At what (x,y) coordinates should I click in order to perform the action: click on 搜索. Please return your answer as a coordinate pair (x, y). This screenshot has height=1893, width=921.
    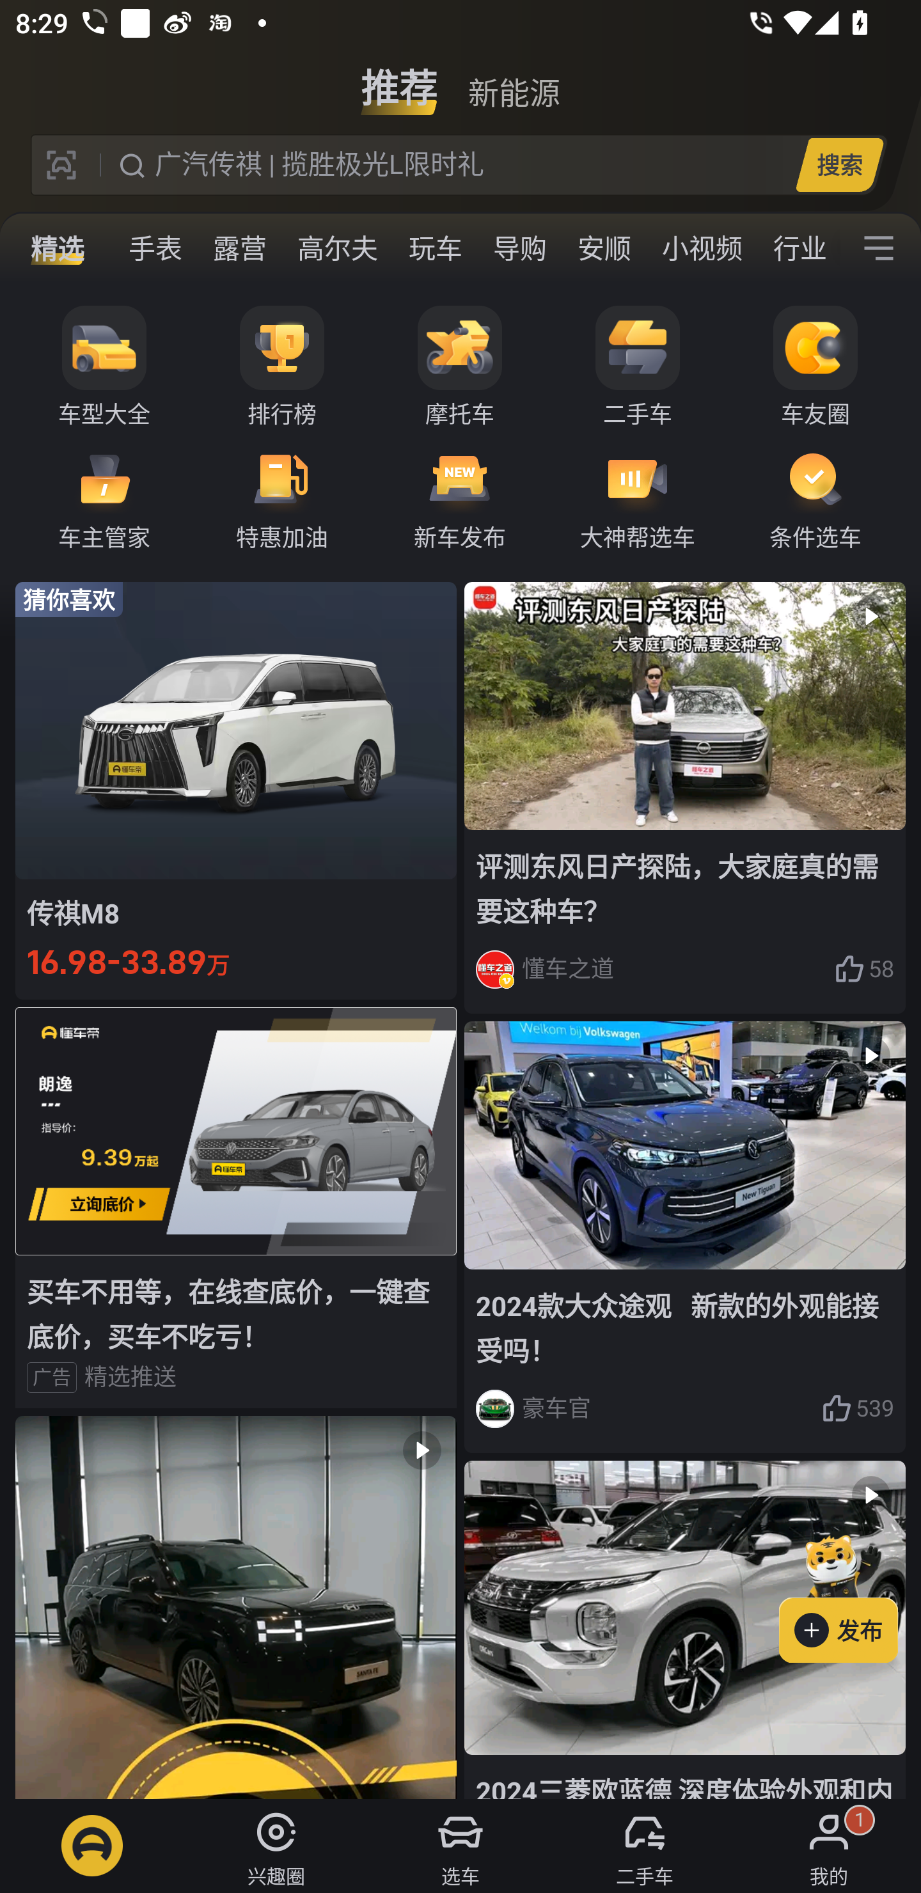
    Looking at the image, I should click on (839, 164).